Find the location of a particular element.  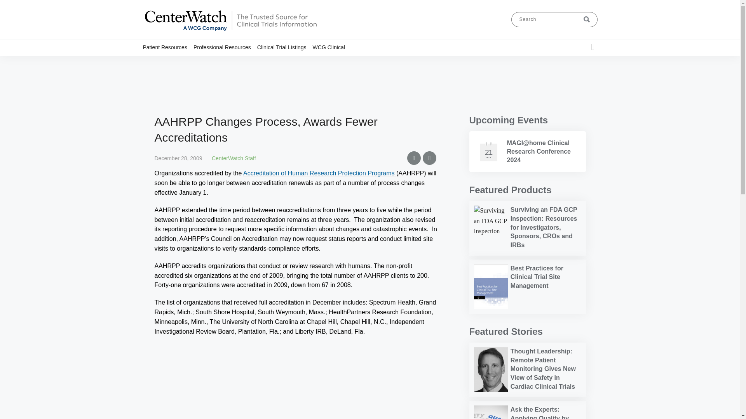

Events is located at coordinates (248, 62).